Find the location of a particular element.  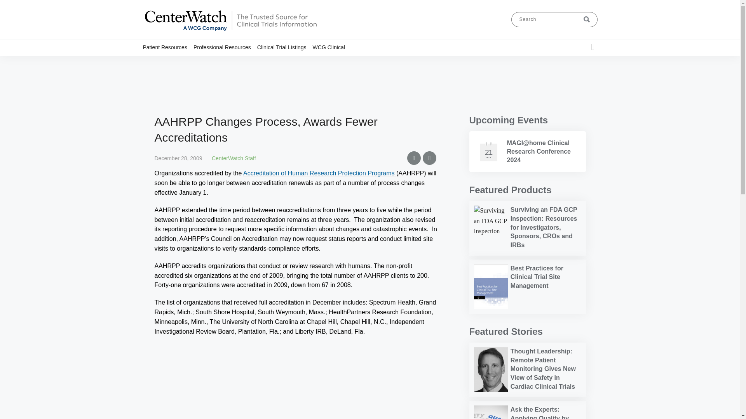

Events is located at coordinates (248, 62).